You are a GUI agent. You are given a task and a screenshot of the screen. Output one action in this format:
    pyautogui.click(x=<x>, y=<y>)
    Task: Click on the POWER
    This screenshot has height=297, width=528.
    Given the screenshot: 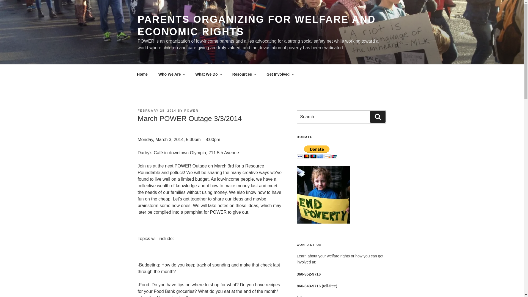 What is the action you would take?
    pyautogui.click(x=191, y=111)
    